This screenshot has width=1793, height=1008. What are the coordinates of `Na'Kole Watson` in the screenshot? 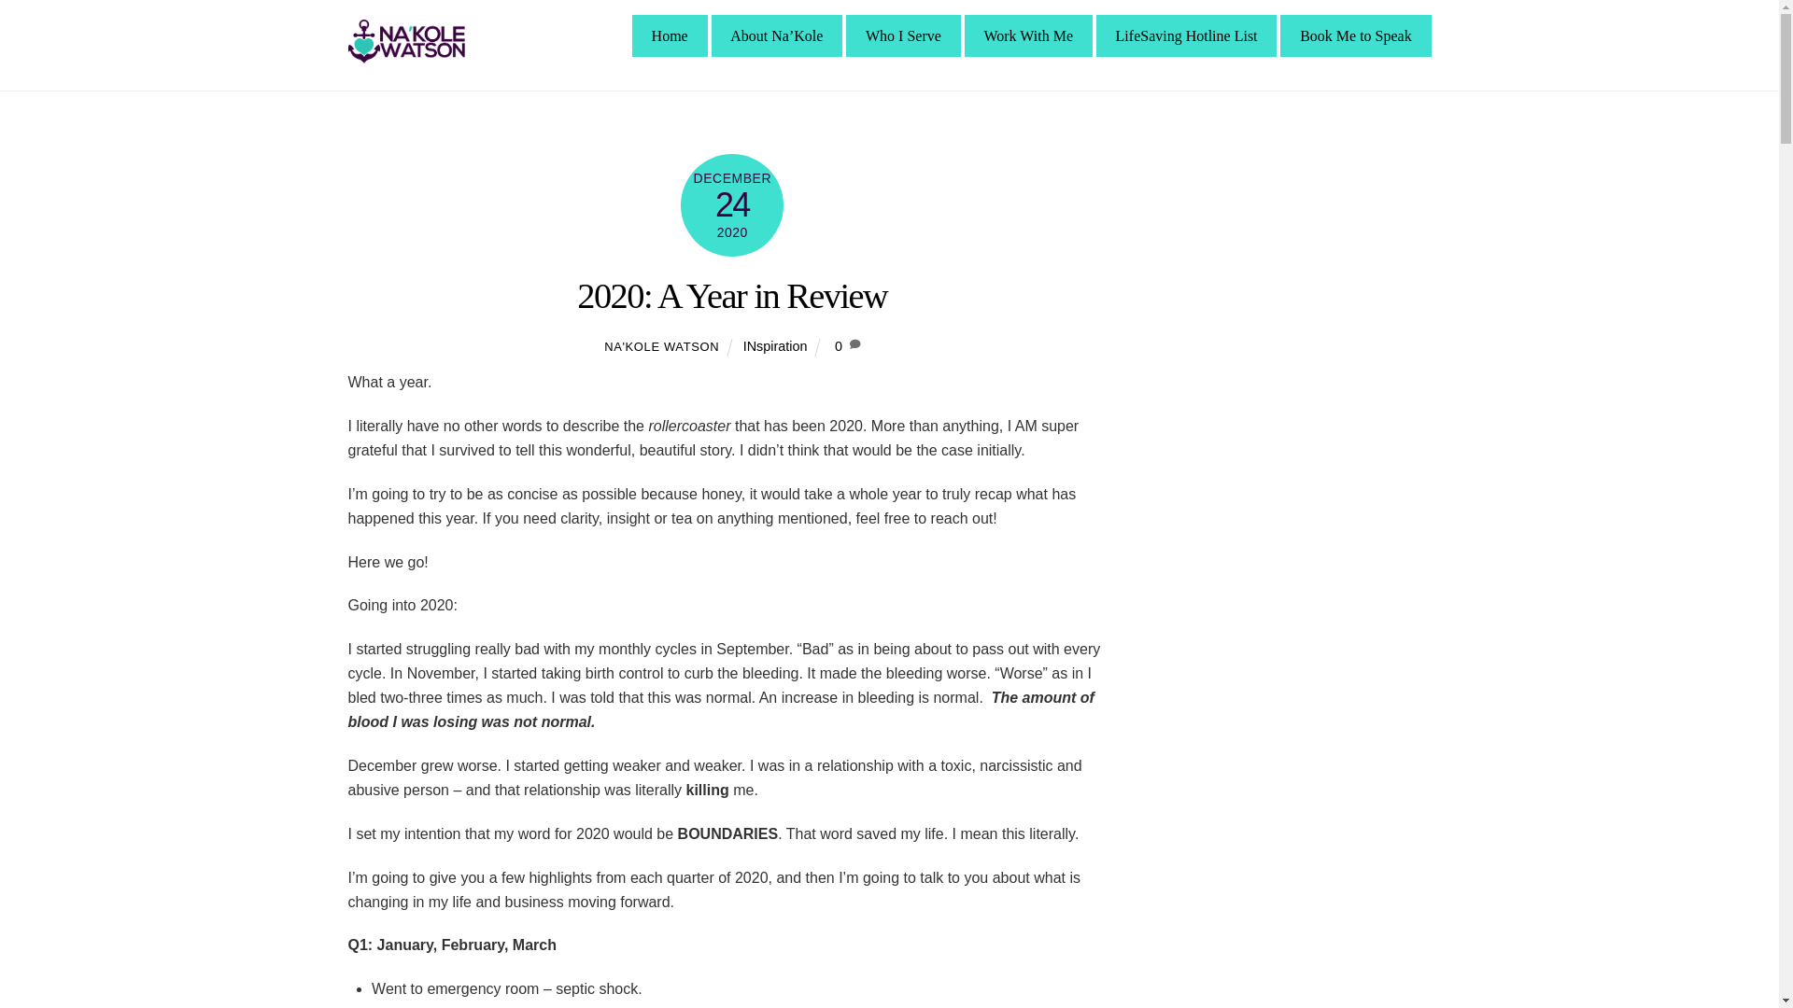 It's located at (405, 55).